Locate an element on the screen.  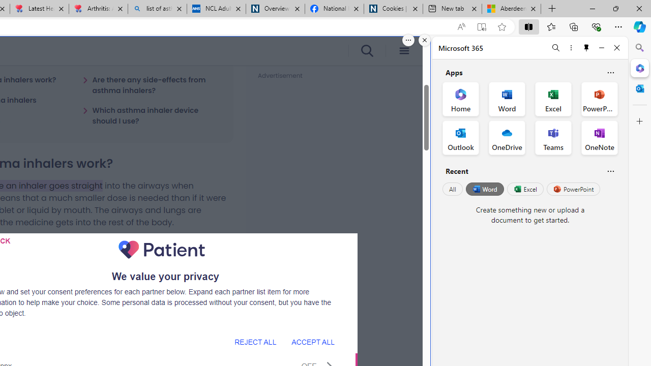
Enter Immersive Reader (F9) is located at coordinates (481, 27).